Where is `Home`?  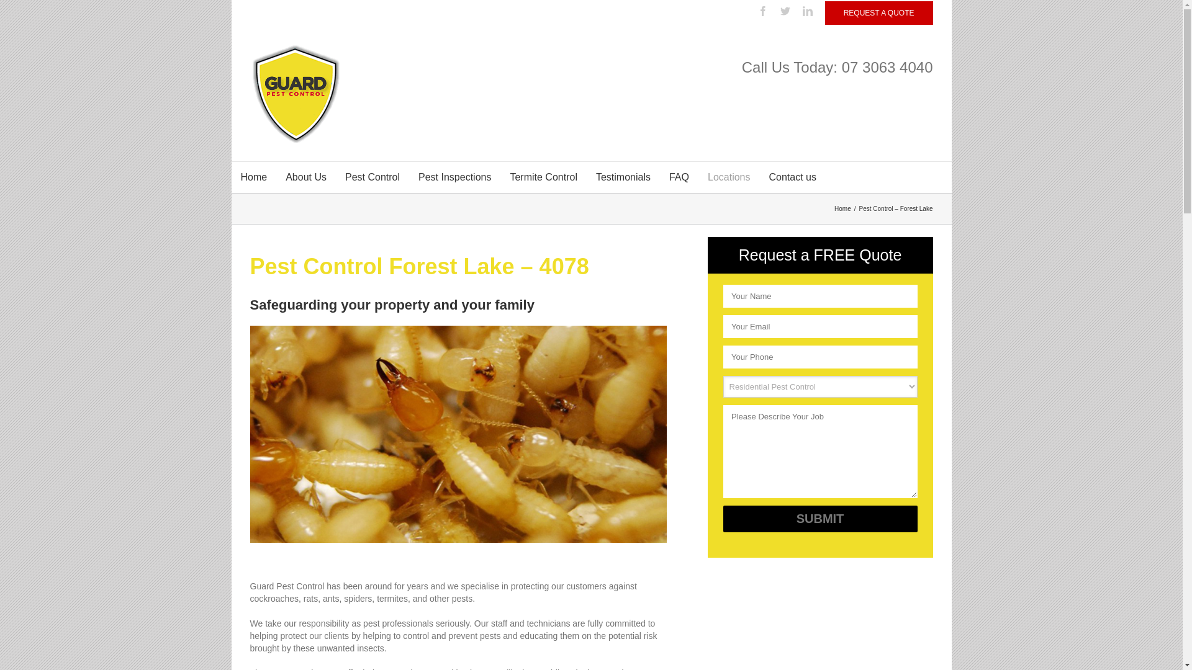 Home is located at coordinates (253, 177).